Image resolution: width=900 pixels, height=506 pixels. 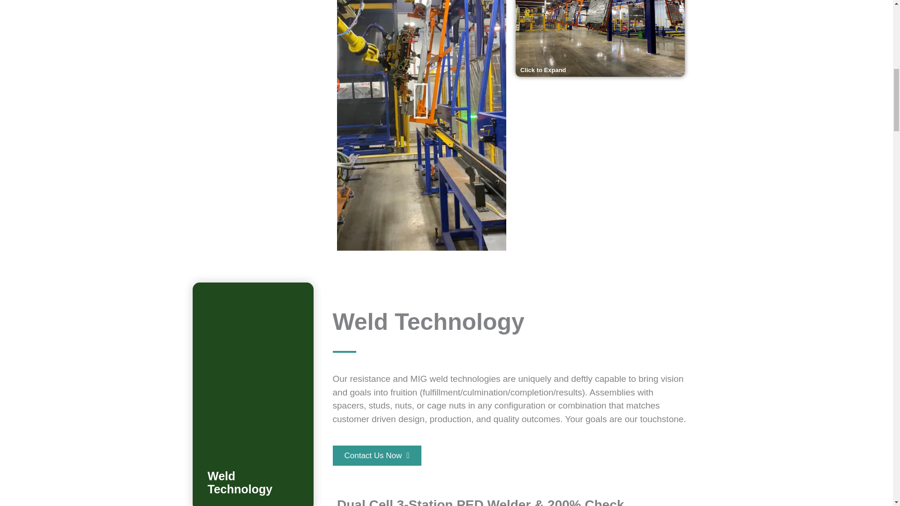 I want to click on Weld Technology, so click(x=240, y=483).